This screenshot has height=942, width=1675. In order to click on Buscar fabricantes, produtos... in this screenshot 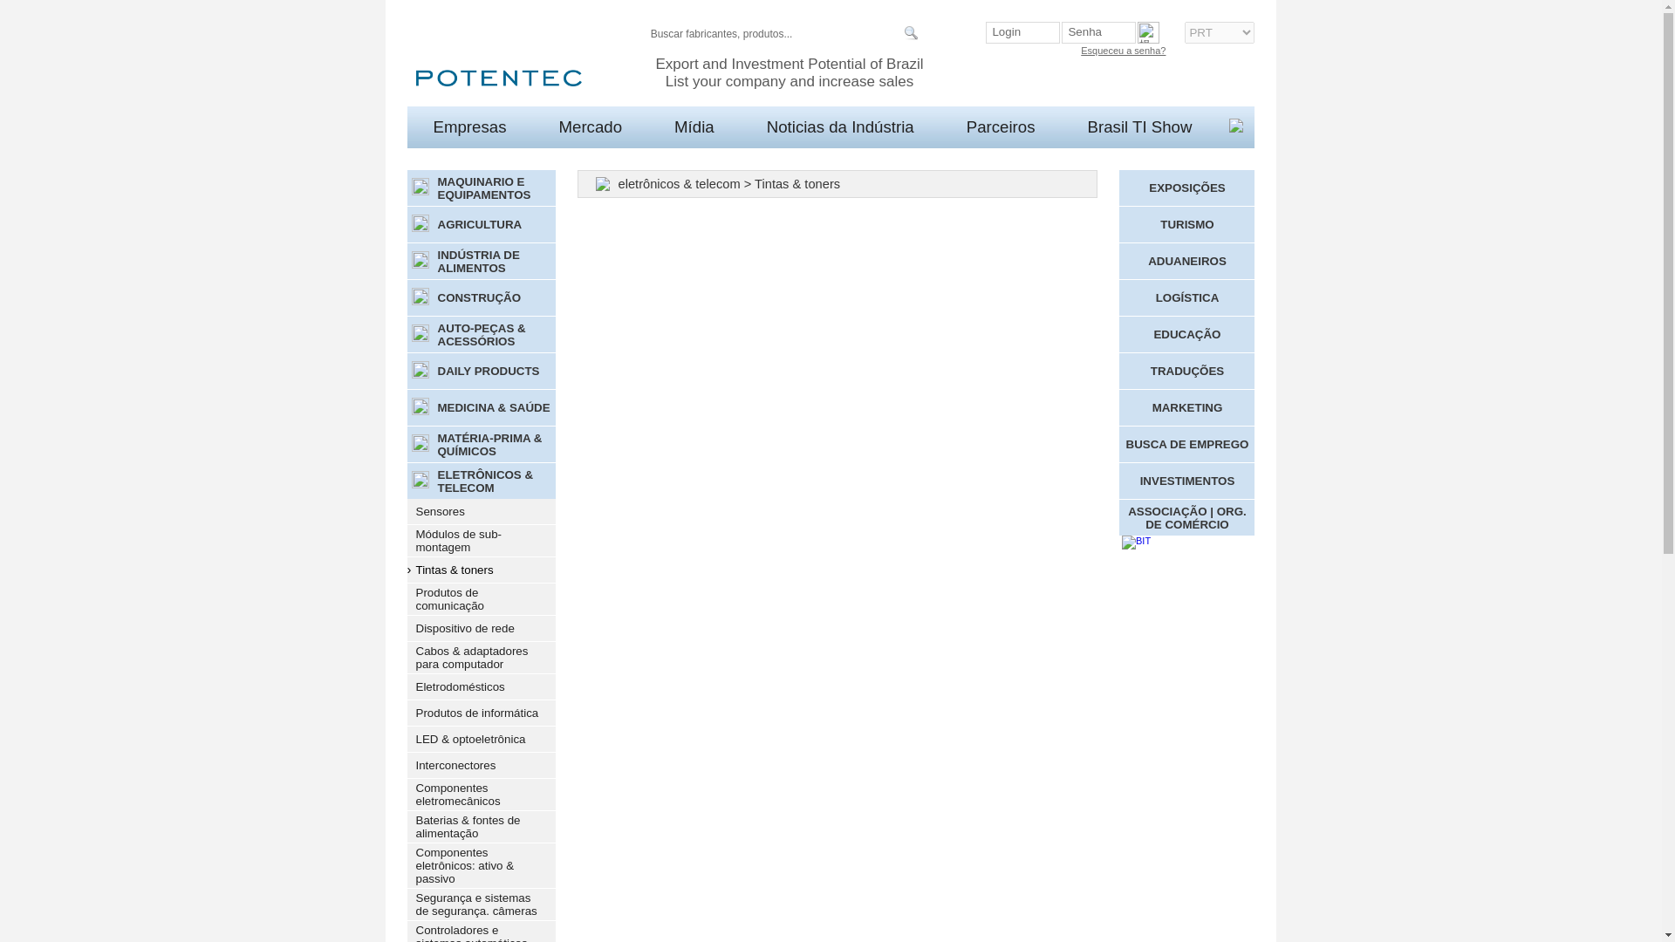, I will do `click(777, 34)`.